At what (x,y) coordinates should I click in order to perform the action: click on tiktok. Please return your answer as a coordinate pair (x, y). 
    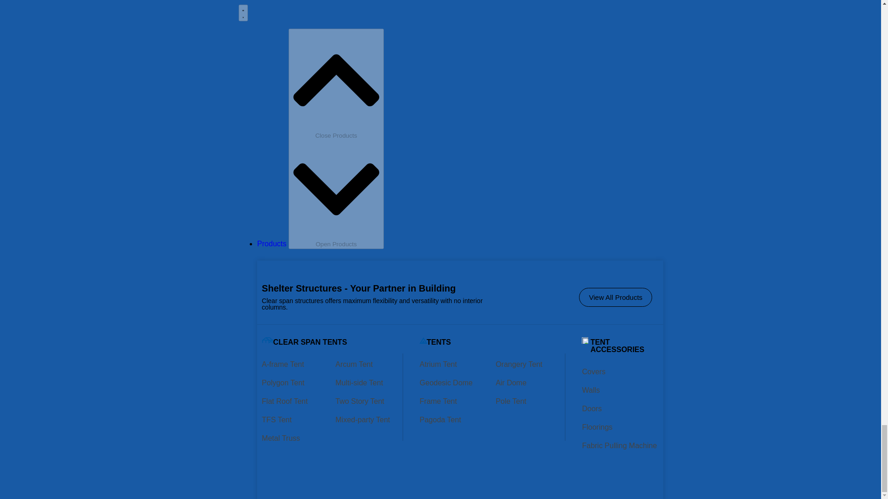
    Looking at the image, I should click on (649, 4).